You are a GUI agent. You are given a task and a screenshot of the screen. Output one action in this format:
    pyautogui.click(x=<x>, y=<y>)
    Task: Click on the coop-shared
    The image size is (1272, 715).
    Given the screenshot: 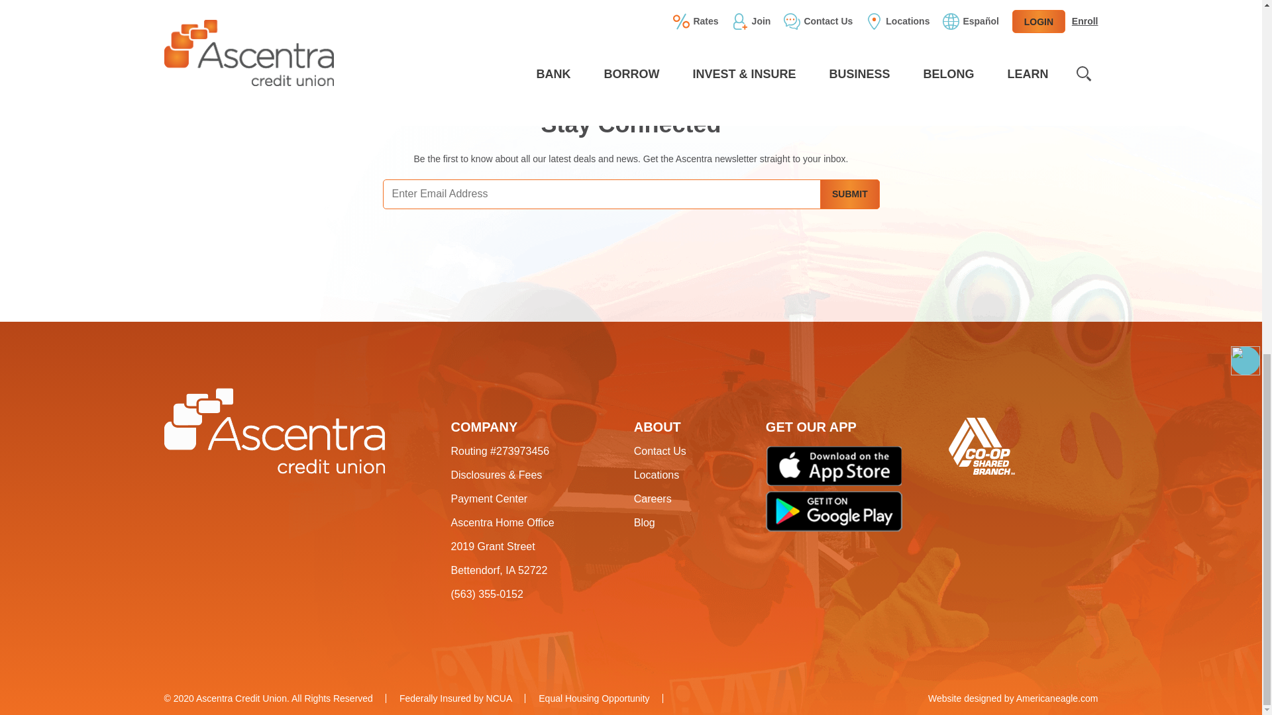 What is the action you would take?
    pyautogui.click(x=982, y=446)
    